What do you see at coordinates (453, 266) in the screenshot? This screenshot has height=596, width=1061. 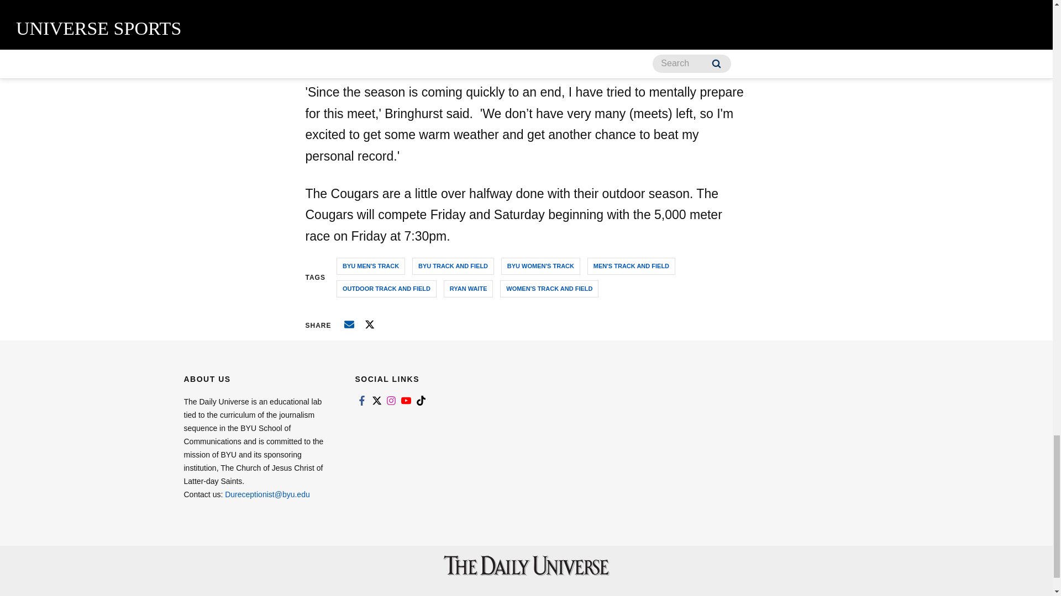 I see `BYU TRACK AND FIELD` at bounding box center [453, 266].